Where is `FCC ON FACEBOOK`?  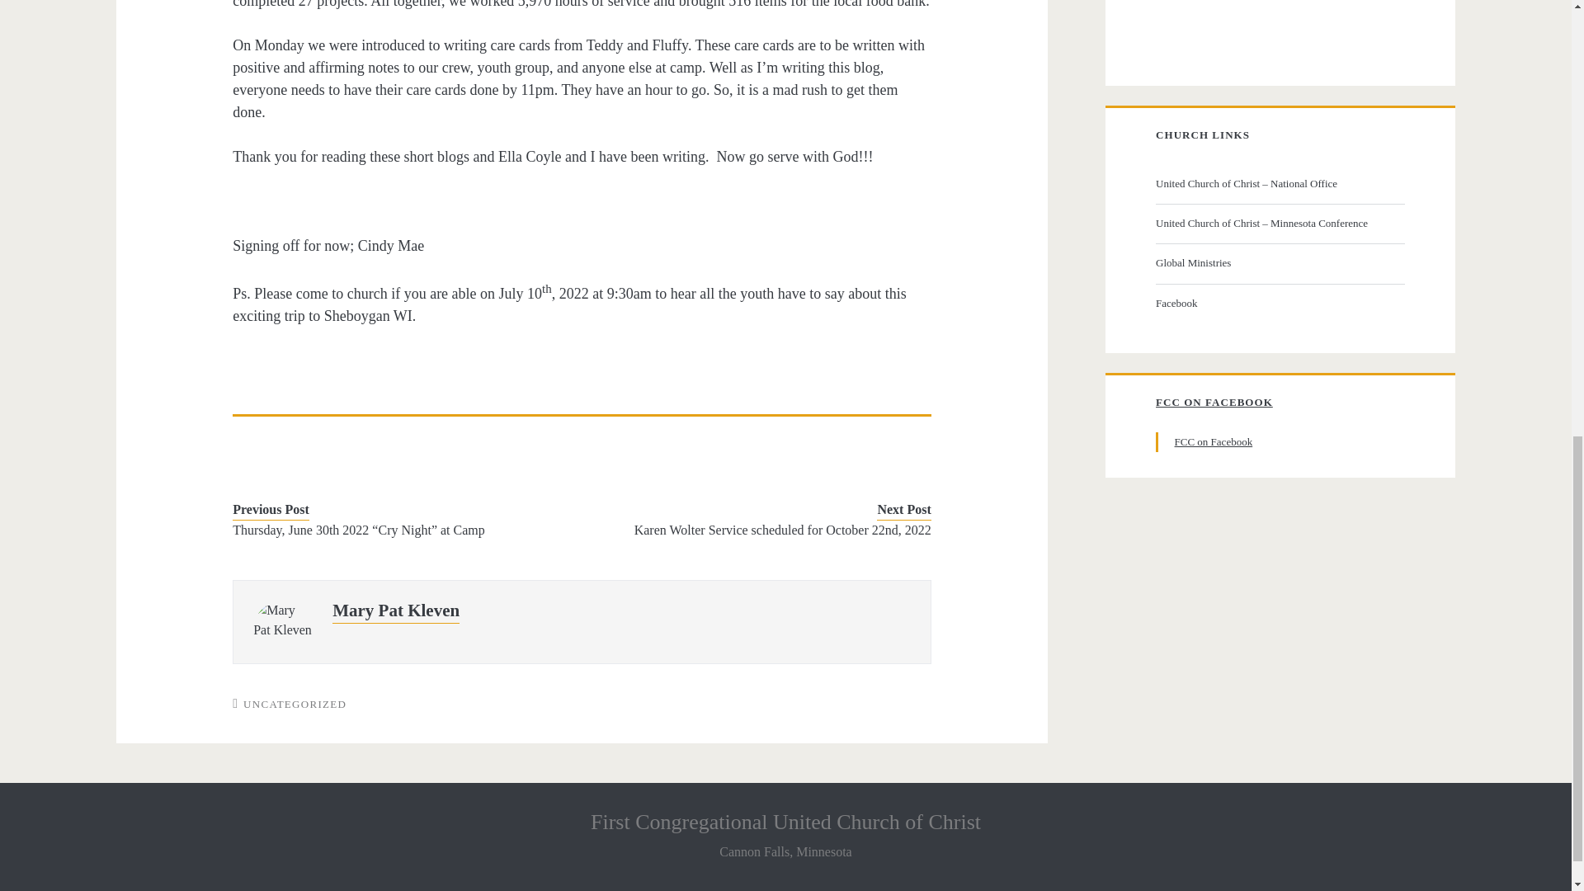 FCC ON FACEBOOK is located at coordinates (1214, 401).